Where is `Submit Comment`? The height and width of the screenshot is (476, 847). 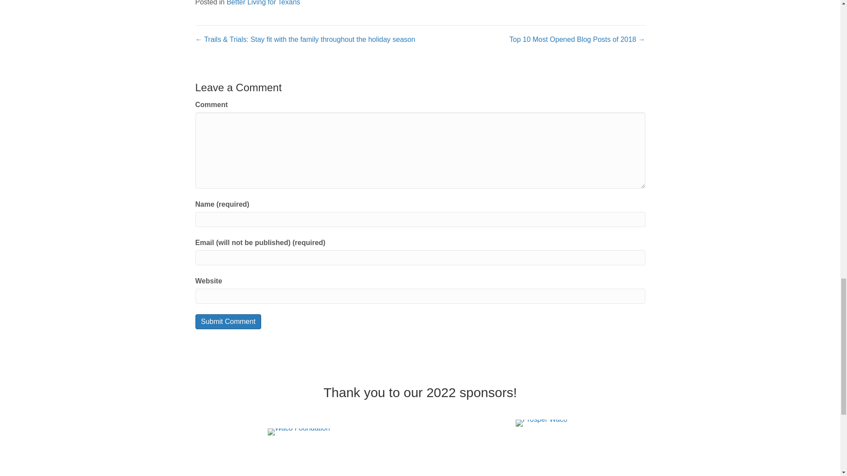 Submit Comment is located at coordinates (228, 321).